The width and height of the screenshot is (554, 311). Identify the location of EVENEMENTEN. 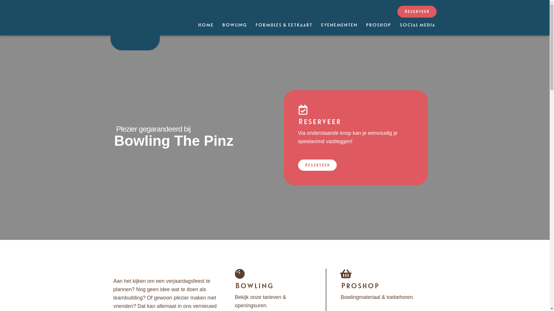
(339, 25).